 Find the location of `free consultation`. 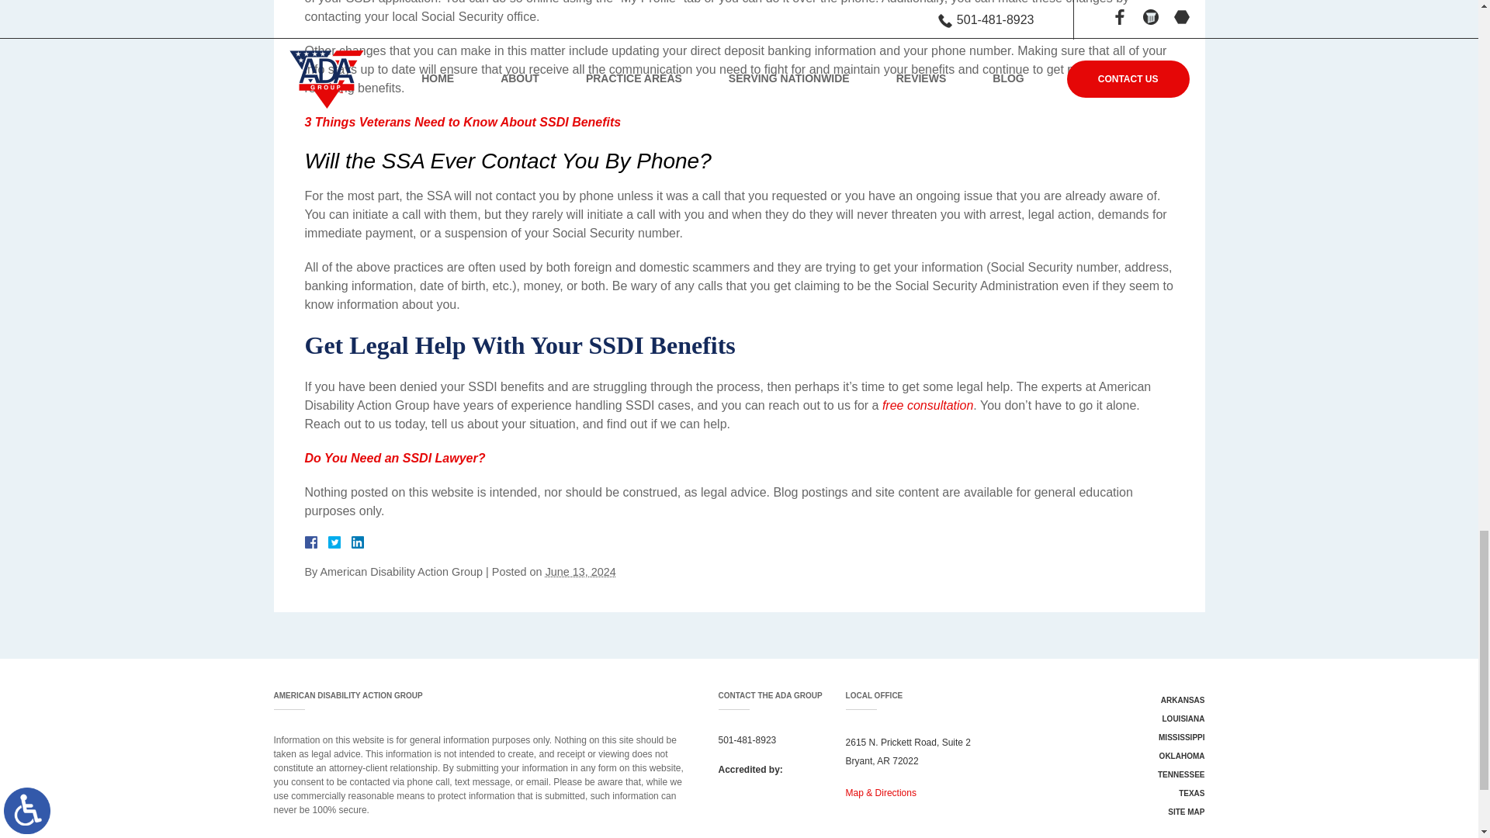

free consultation is located at coordinates (927, 405).